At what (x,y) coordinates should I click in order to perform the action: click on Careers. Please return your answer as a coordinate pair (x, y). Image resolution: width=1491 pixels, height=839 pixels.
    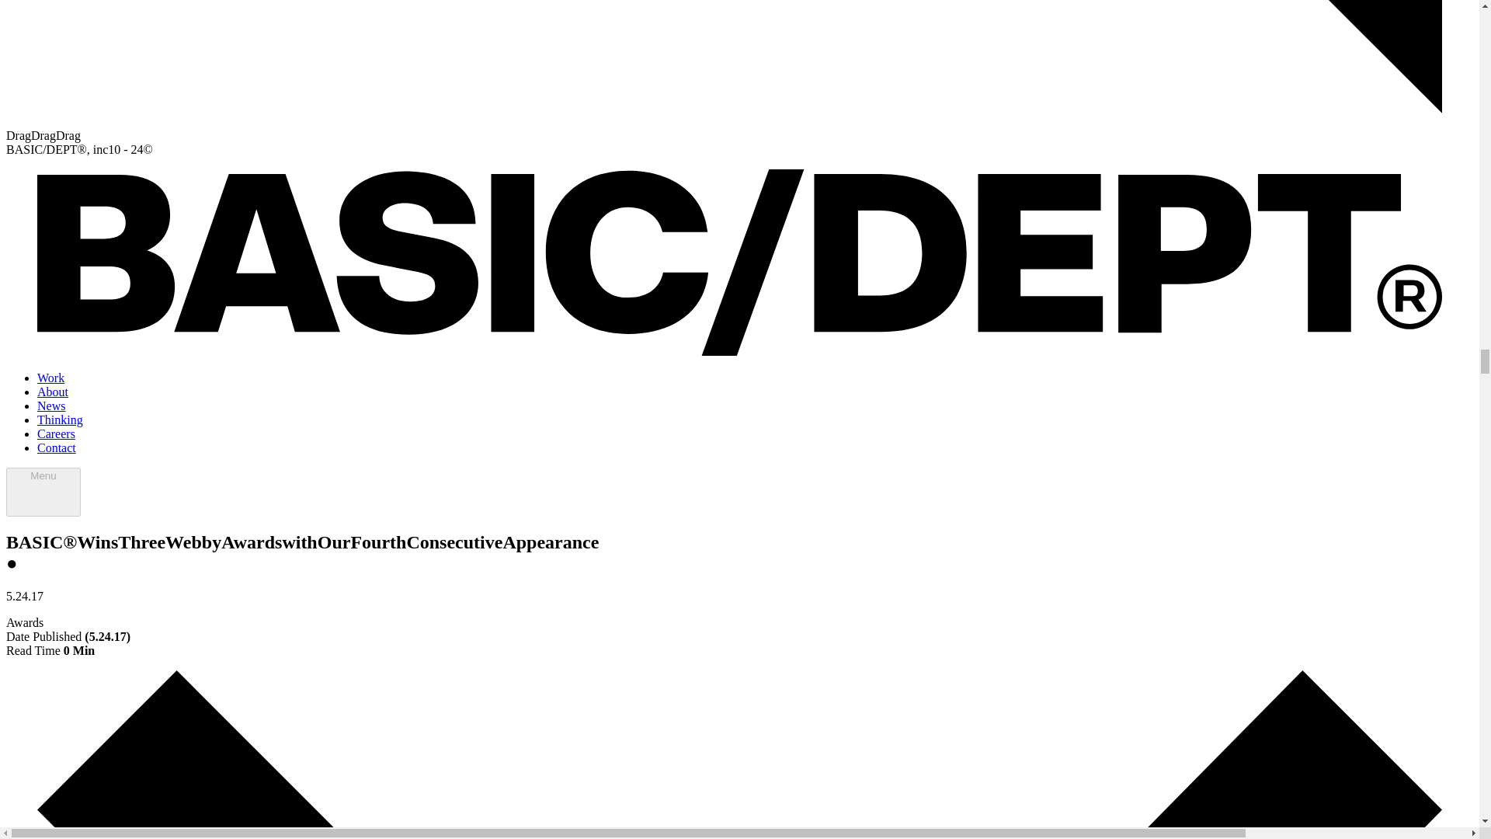
    Looking at the image, I should click on (56, 433).